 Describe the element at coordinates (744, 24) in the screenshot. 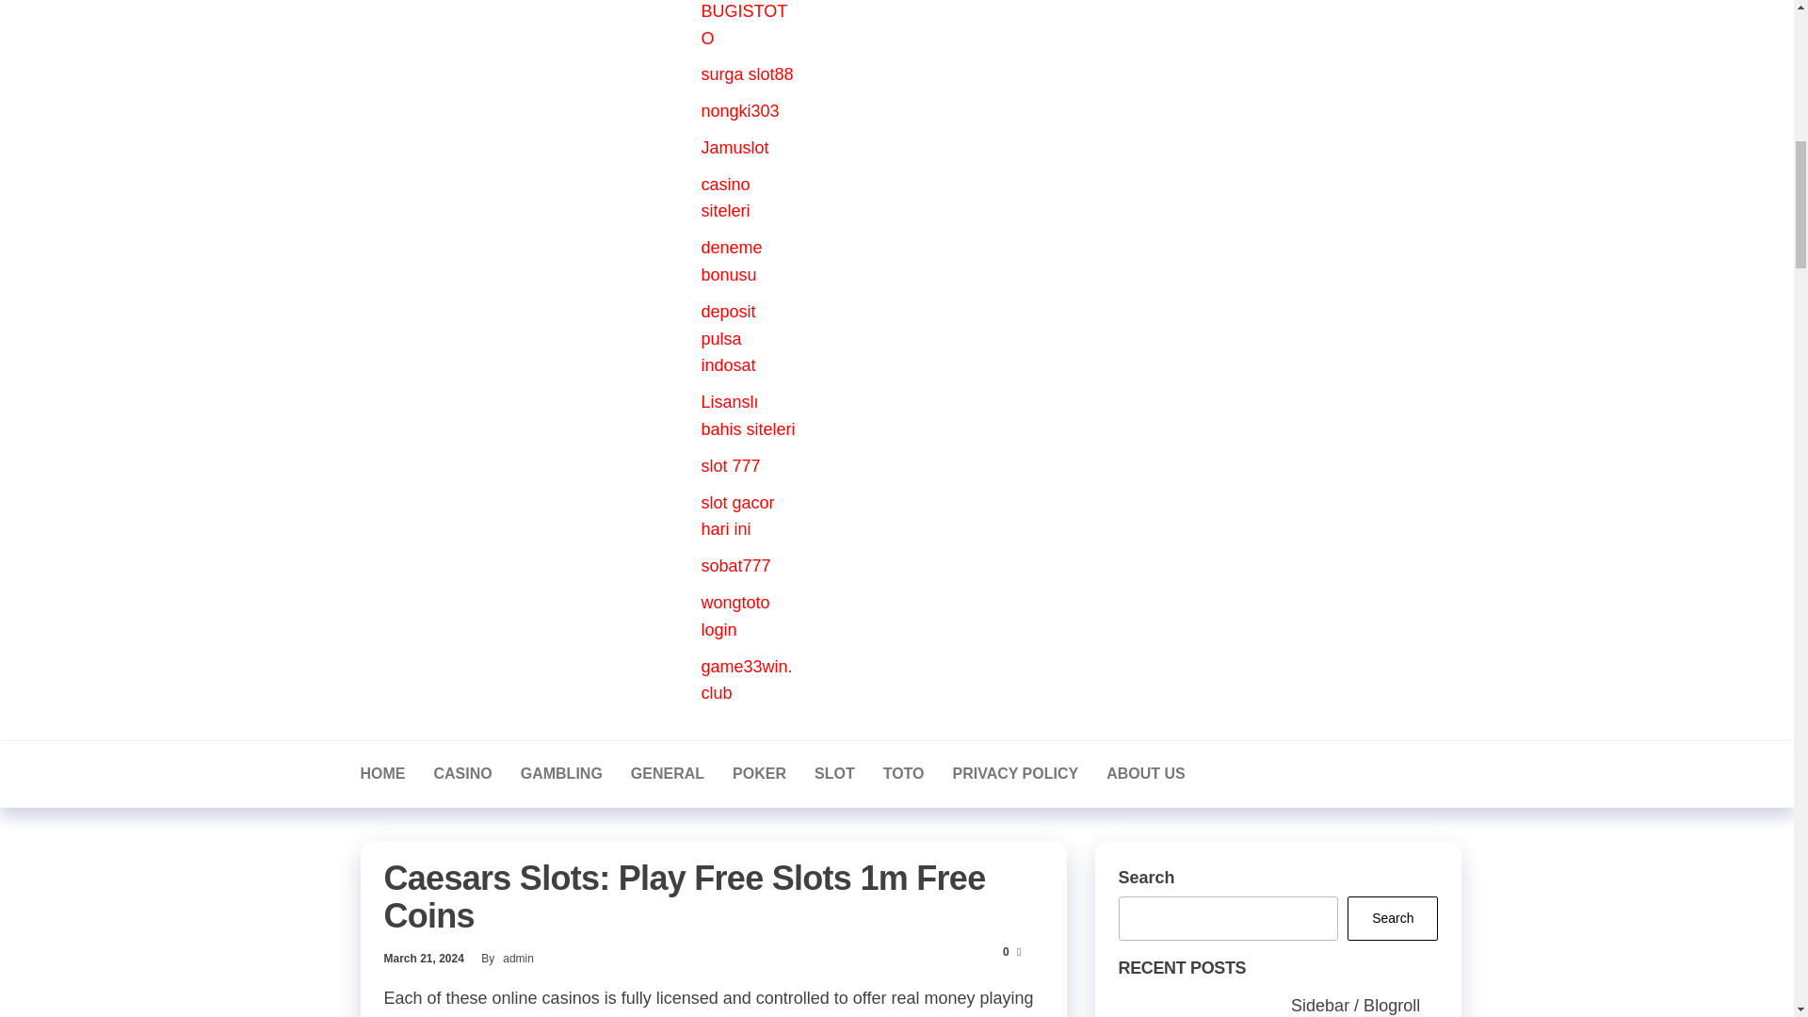

I see `BUGISTOTO` at that location.